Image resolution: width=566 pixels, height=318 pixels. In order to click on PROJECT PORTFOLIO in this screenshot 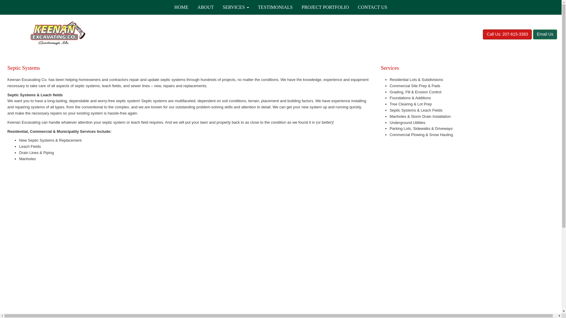, I will do `click(325, 7)`.